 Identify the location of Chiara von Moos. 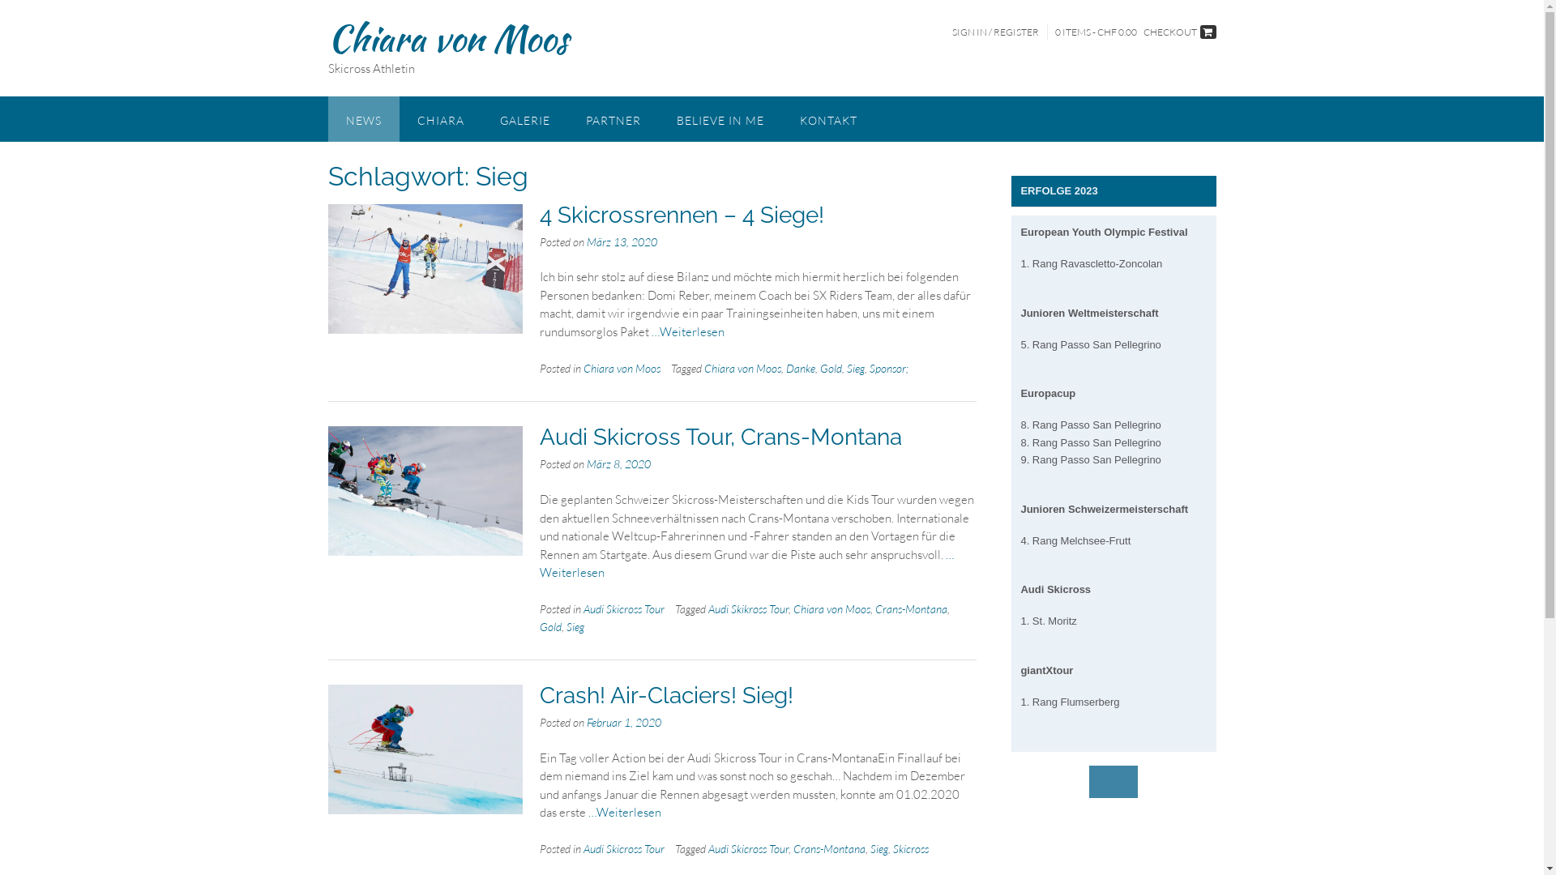
(622, 368).